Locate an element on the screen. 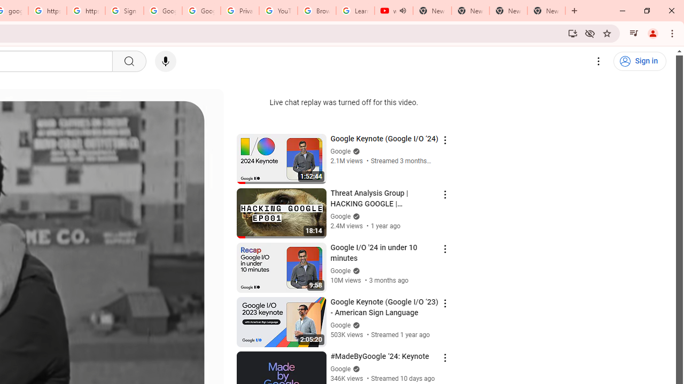 This screenshot has width=684, height=384. New Tab is located at coordinates (546, 11).